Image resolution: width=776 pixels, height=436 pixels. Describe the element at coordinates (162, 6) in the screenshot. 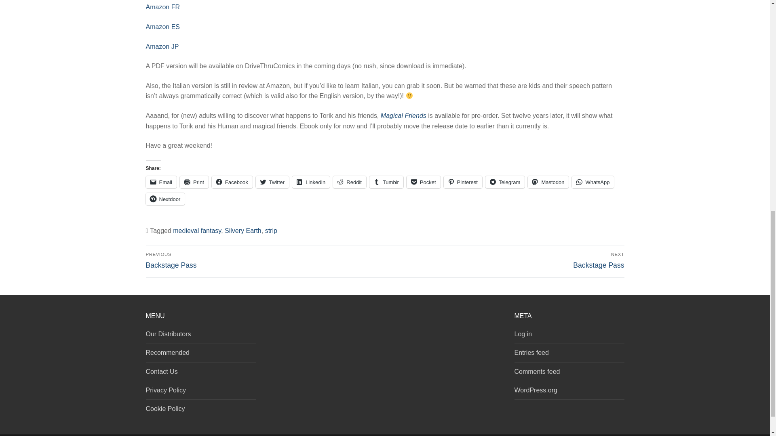

I see `Amazon FR` at that location.